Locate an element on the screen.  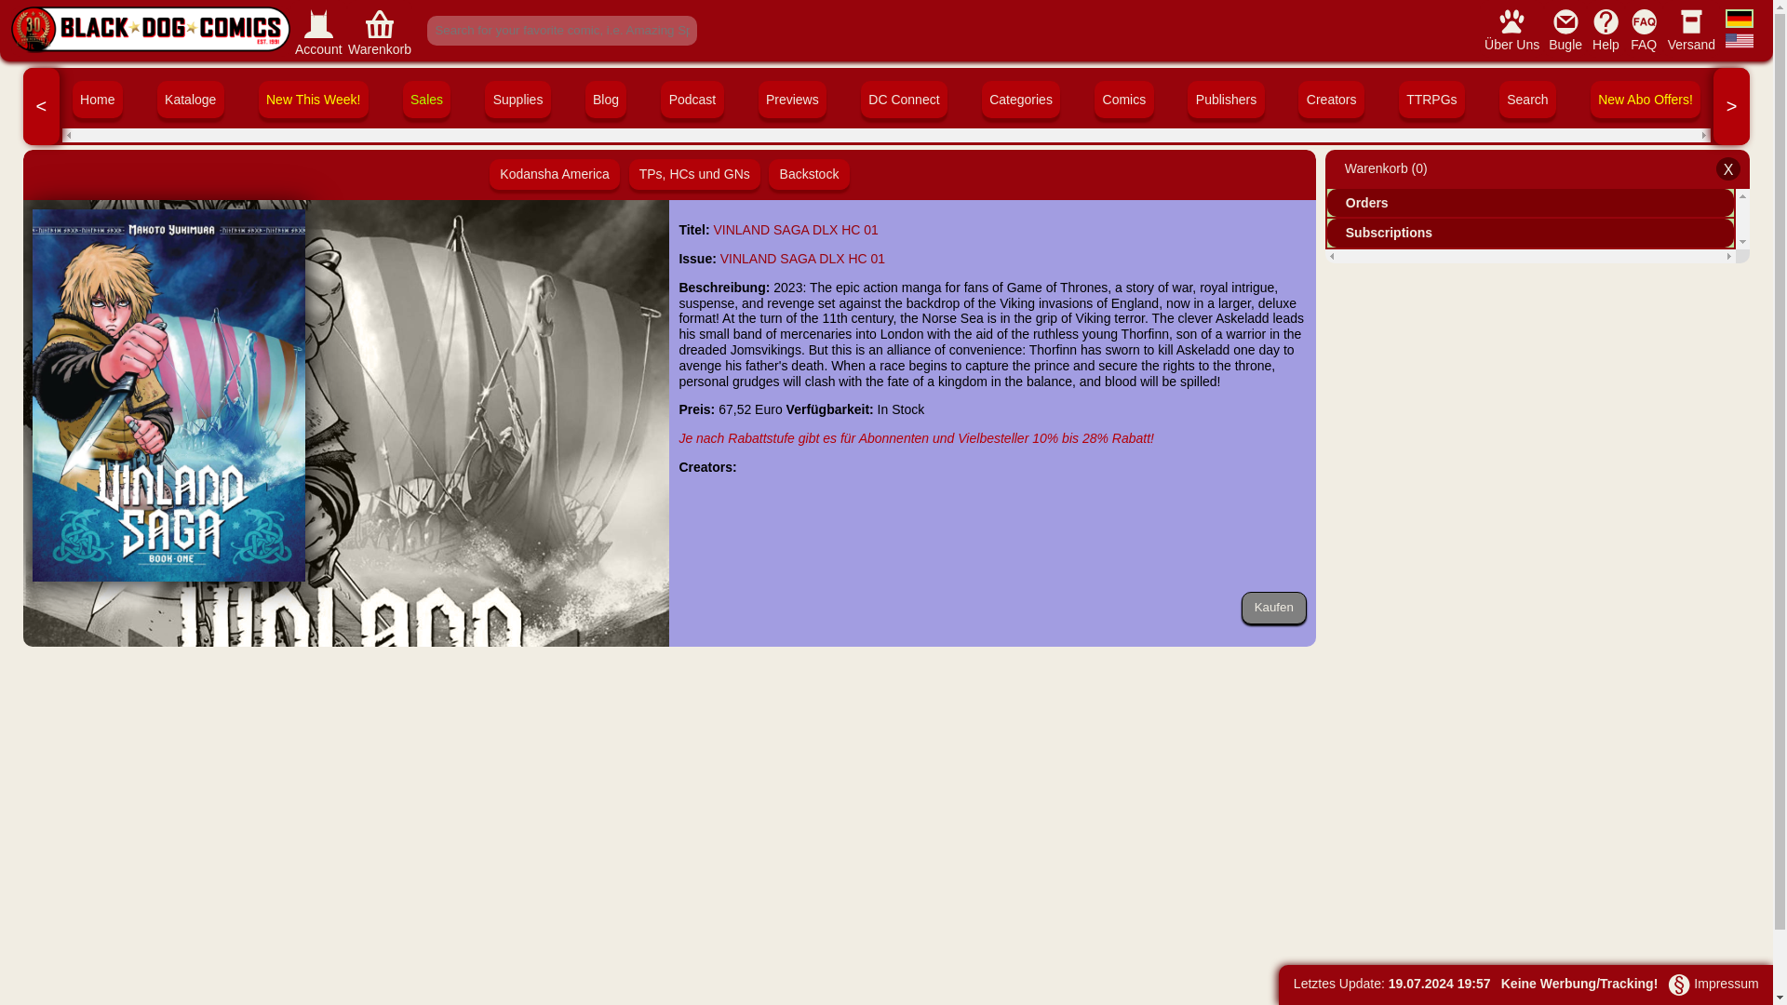
FAQ is located at coordinates (1644, 20).